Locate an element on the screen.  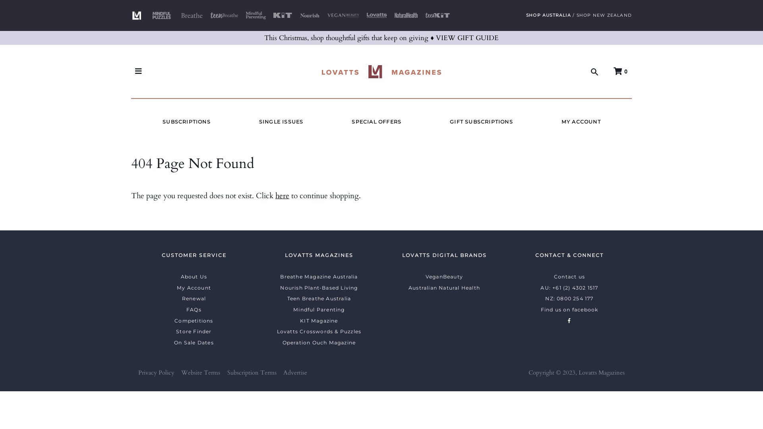
AU: +61 (2) 4302 1517 is located at coordinates (569, 288).